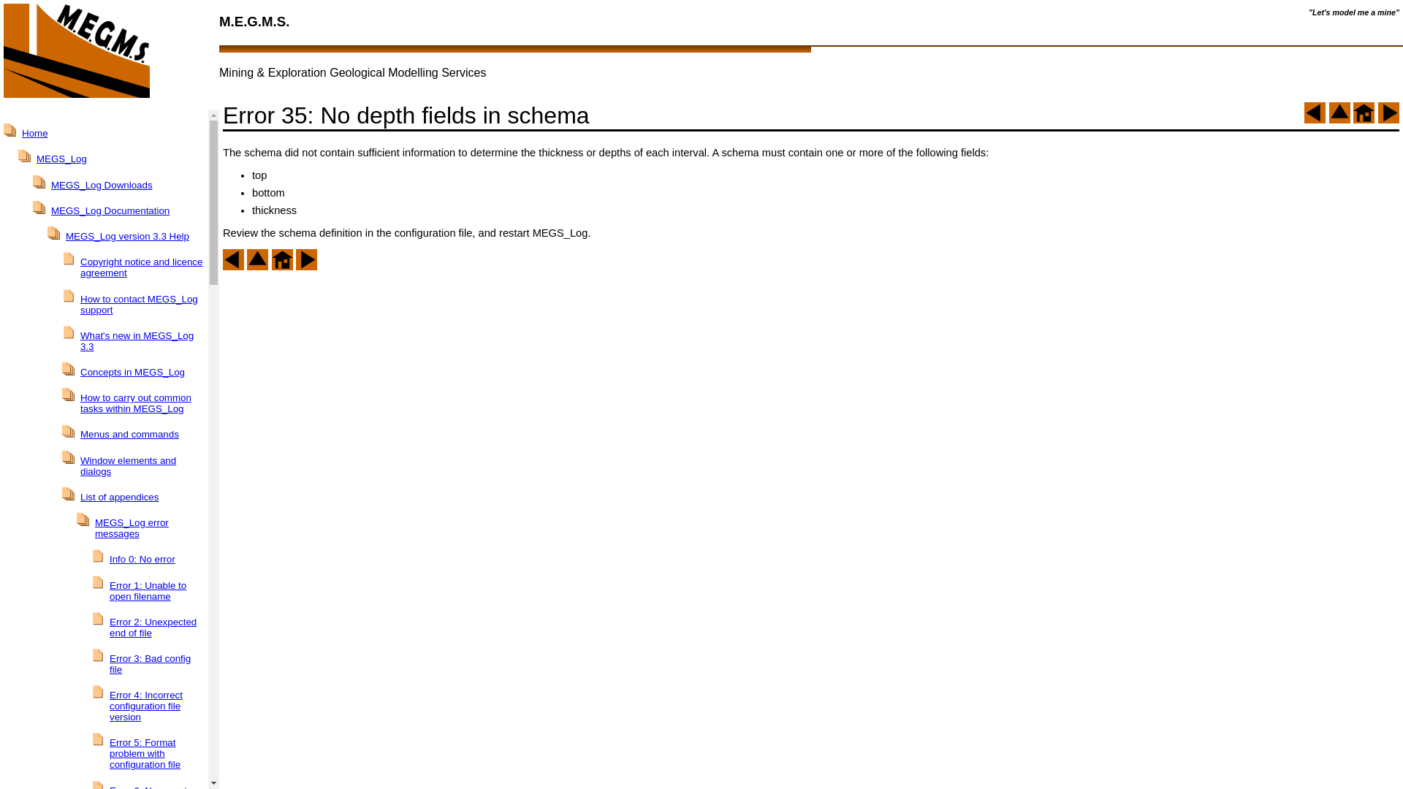  I want to click on Error 4: Incorrect configuration file version, so click(146, 706).